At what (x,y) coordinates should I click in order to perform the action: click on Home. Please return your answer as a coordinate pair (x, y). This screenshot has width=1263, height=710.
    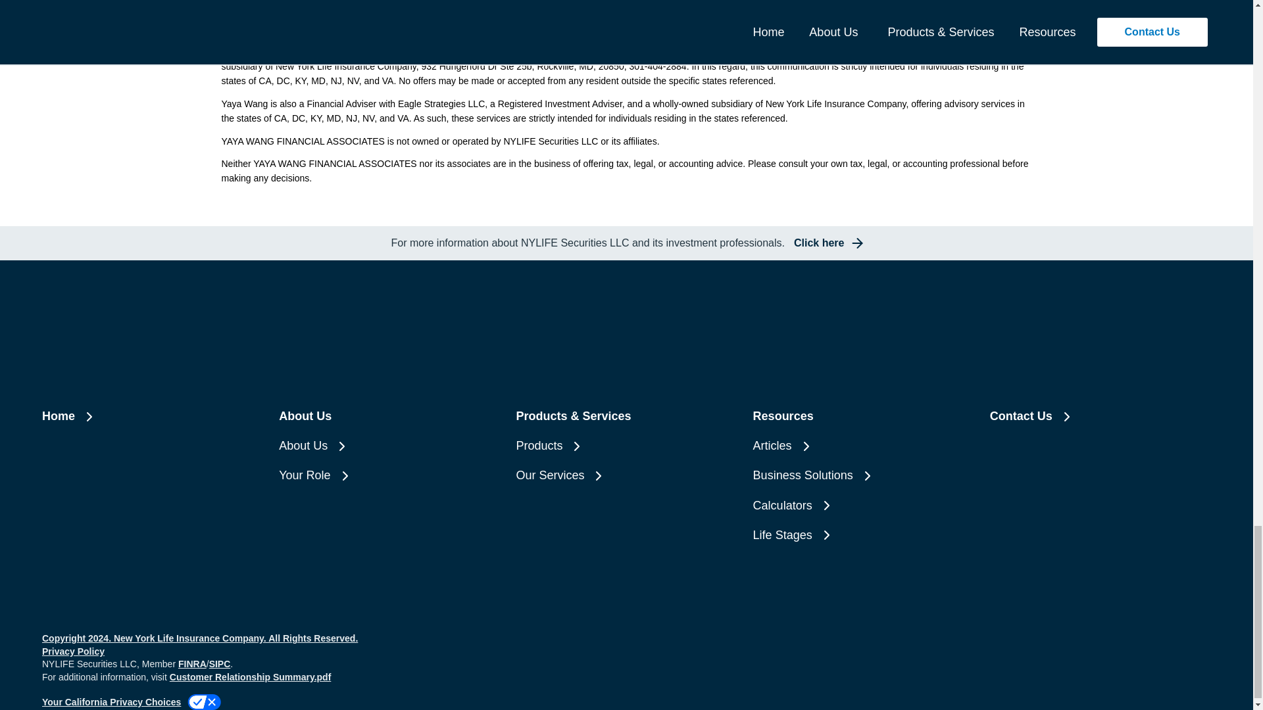
    Looking at the image, I should click on (152, 416).